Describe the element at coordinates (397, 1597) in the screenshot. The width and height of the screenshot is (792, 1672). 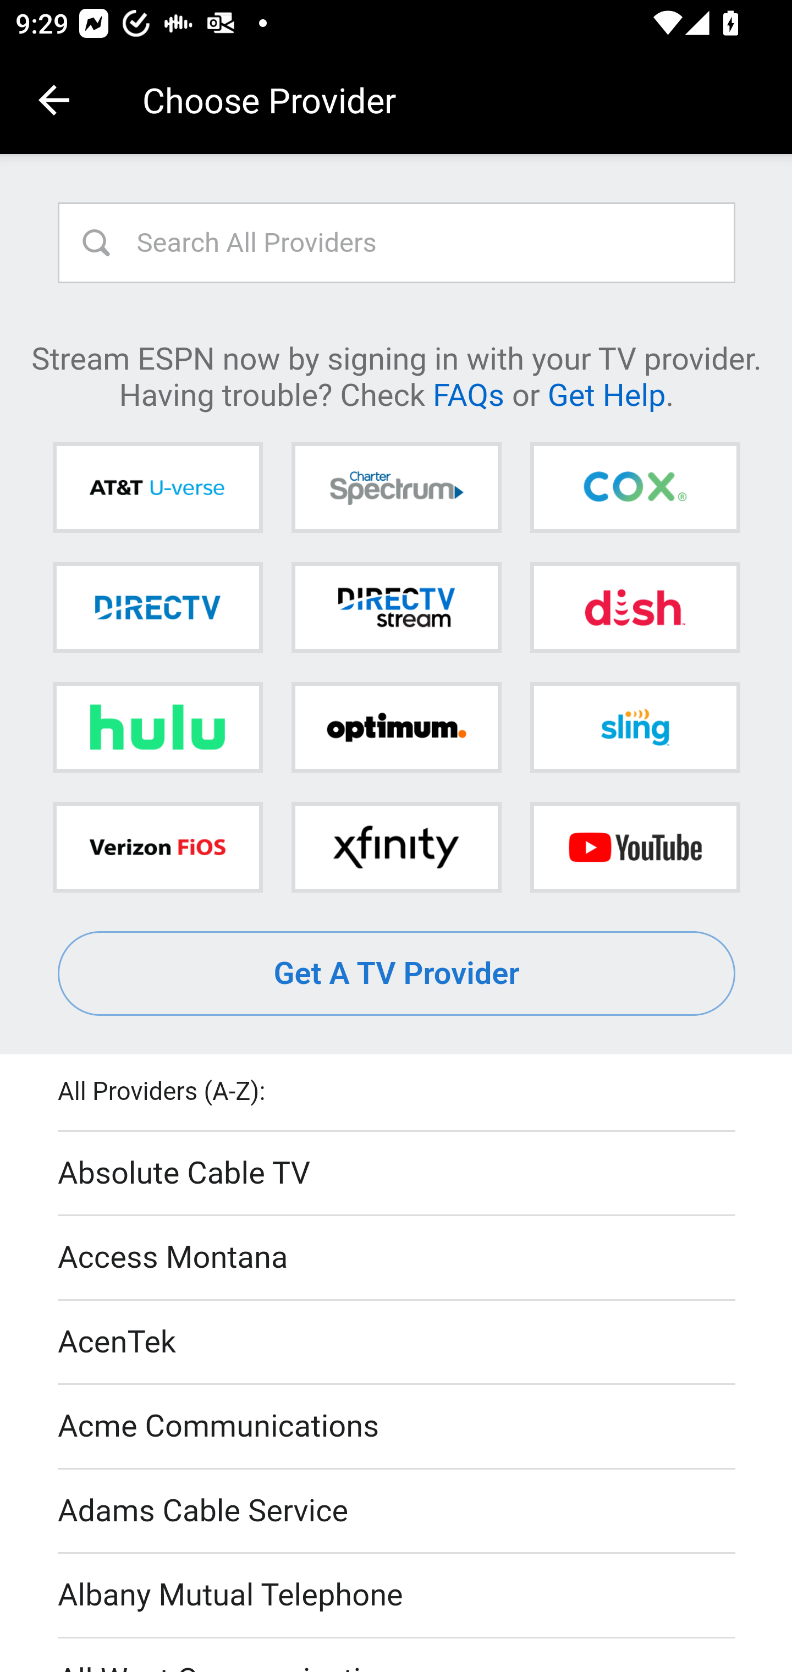
I see `Albany Mutual Telephone` at that location.